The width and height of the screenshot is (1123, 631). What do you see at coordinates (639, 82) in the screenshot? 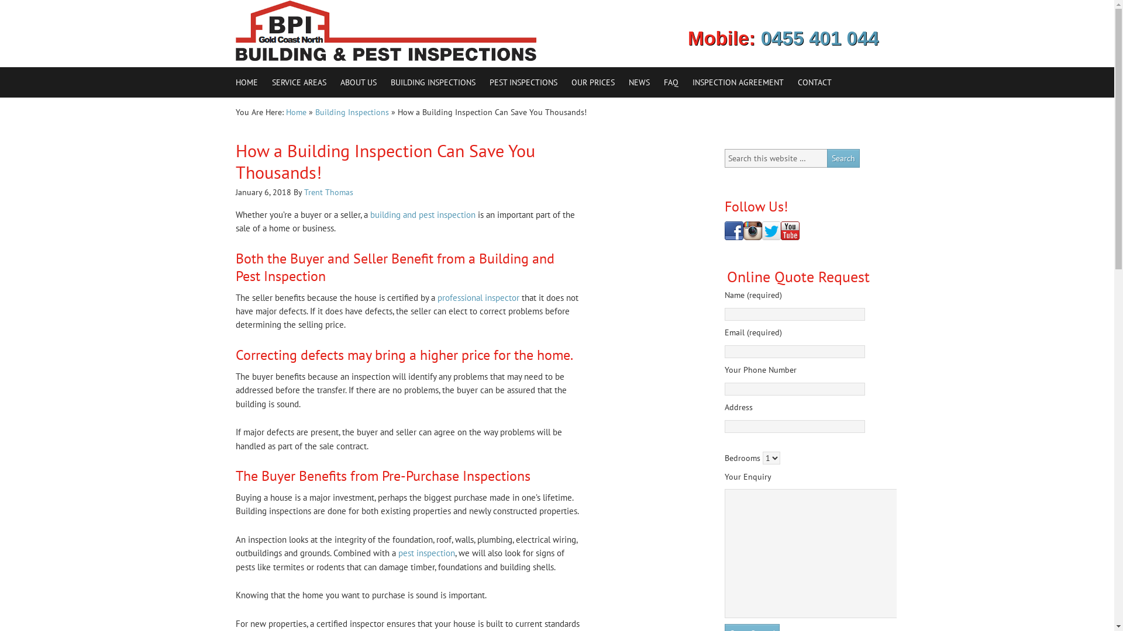
I see `NEWS` at bounding box center [639, 82].